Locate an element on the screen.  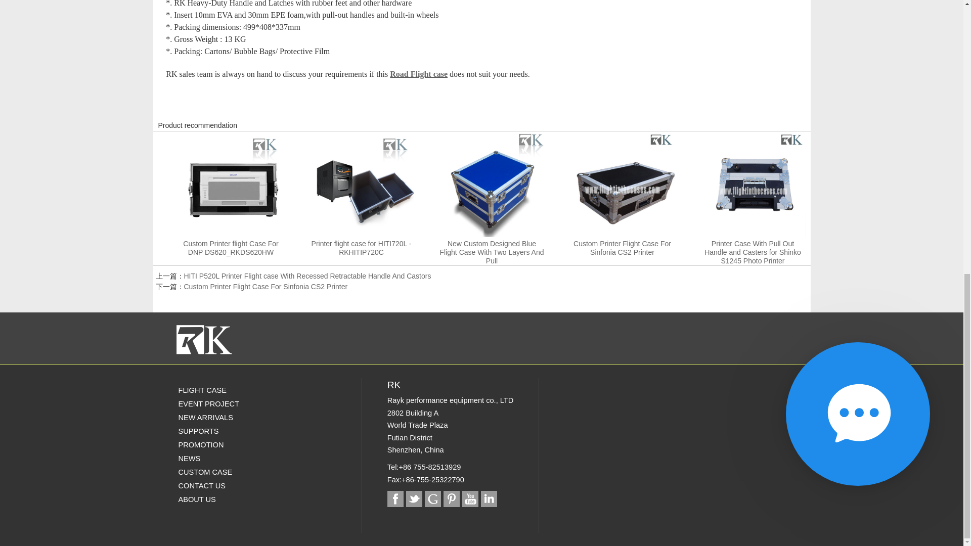
News is located at coordinates (233, 458).